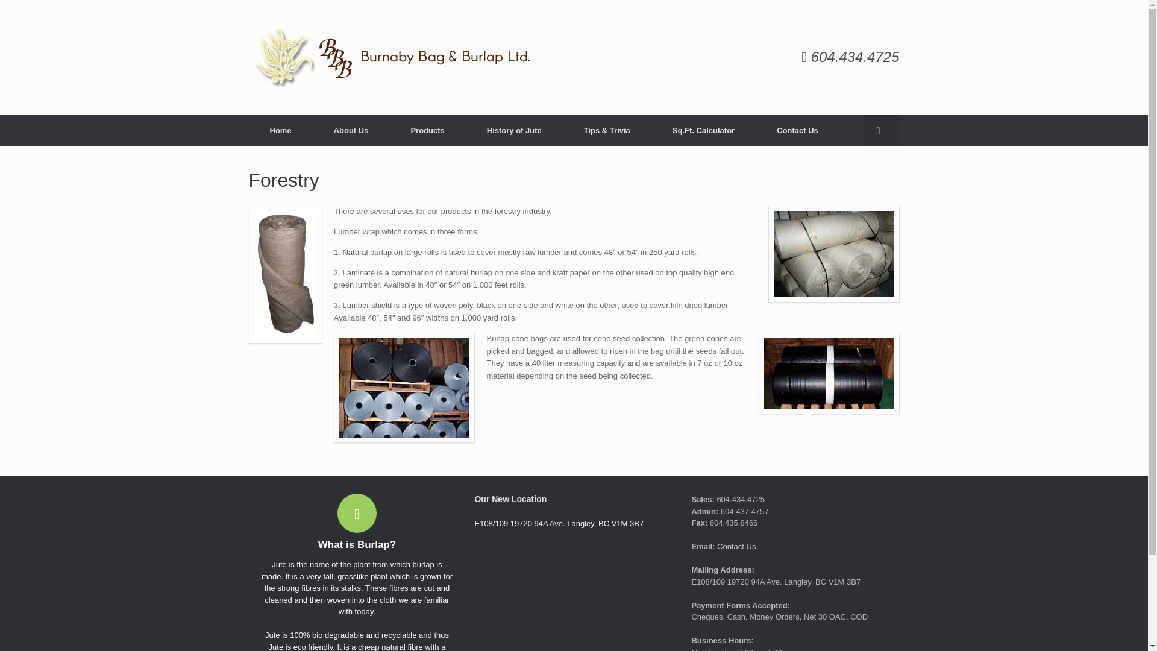 The height and width of the screenshot is (651, 1157). I want to click on Contact Us, so click(797, 130).